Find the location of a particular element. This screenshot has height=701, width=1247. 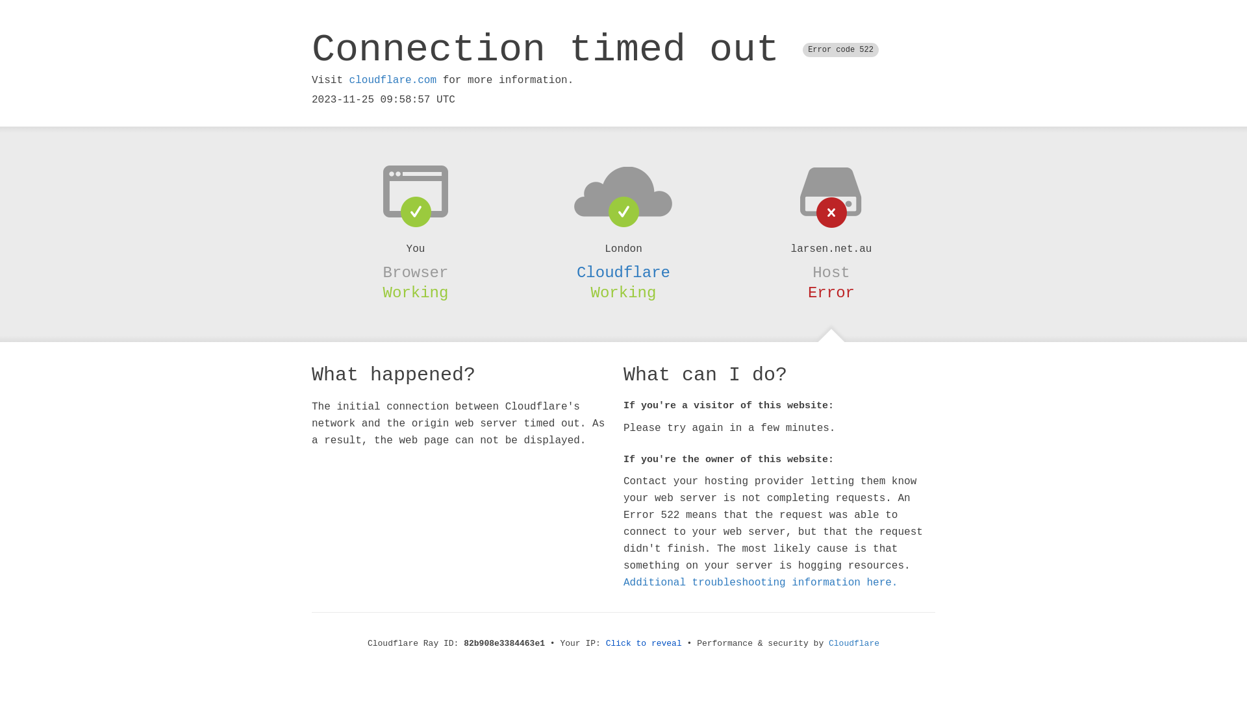

Cloudflare is located at coordinates (854, 644).